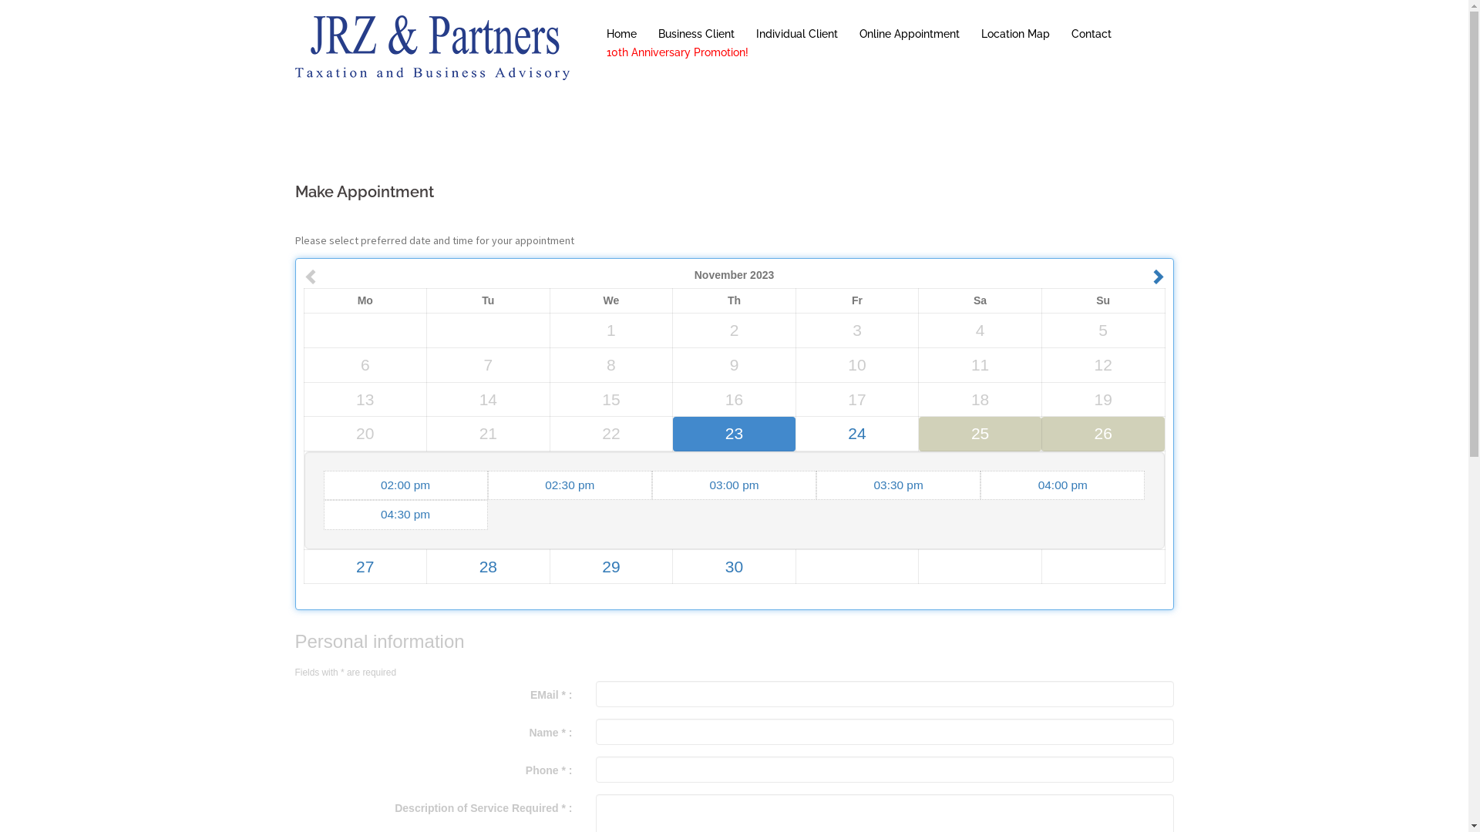 This screenshot has height=832, width=1480. I want to click on Home, so click(621, 35).